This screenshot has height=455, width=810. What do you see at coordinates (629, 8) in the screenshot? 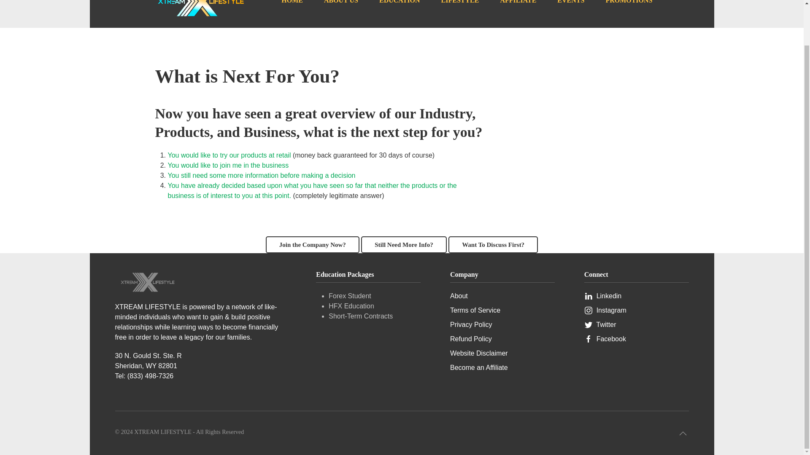
I see `PROMOTIONS` at bounding box center [629, 8].